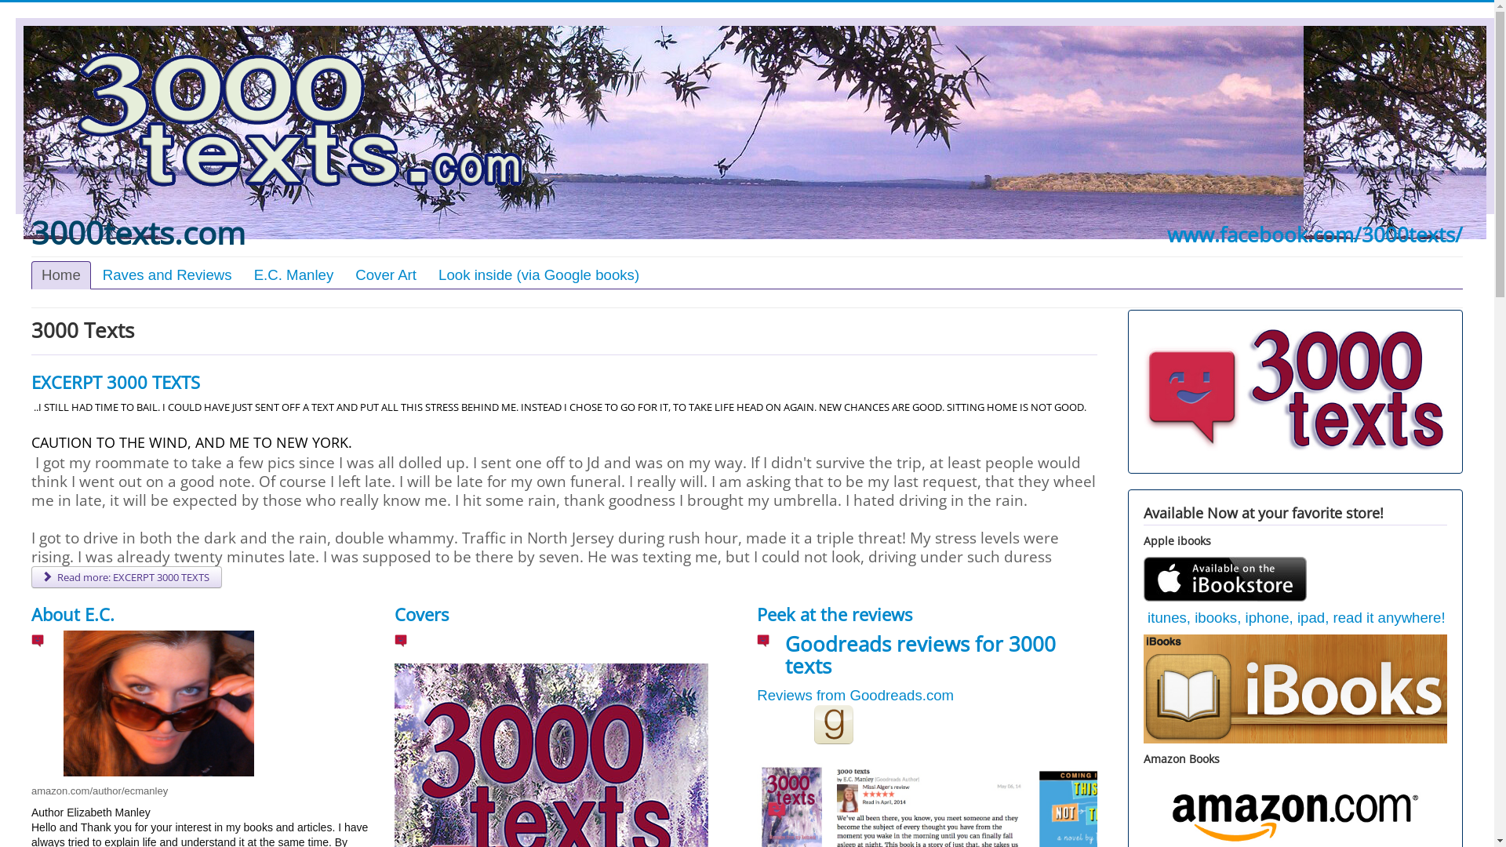  What do you see at coordinates (1296, 819) in the screenshot?
I see `Buy a paperback, get a free kindle copy!` at bounding box center [1296, 819].